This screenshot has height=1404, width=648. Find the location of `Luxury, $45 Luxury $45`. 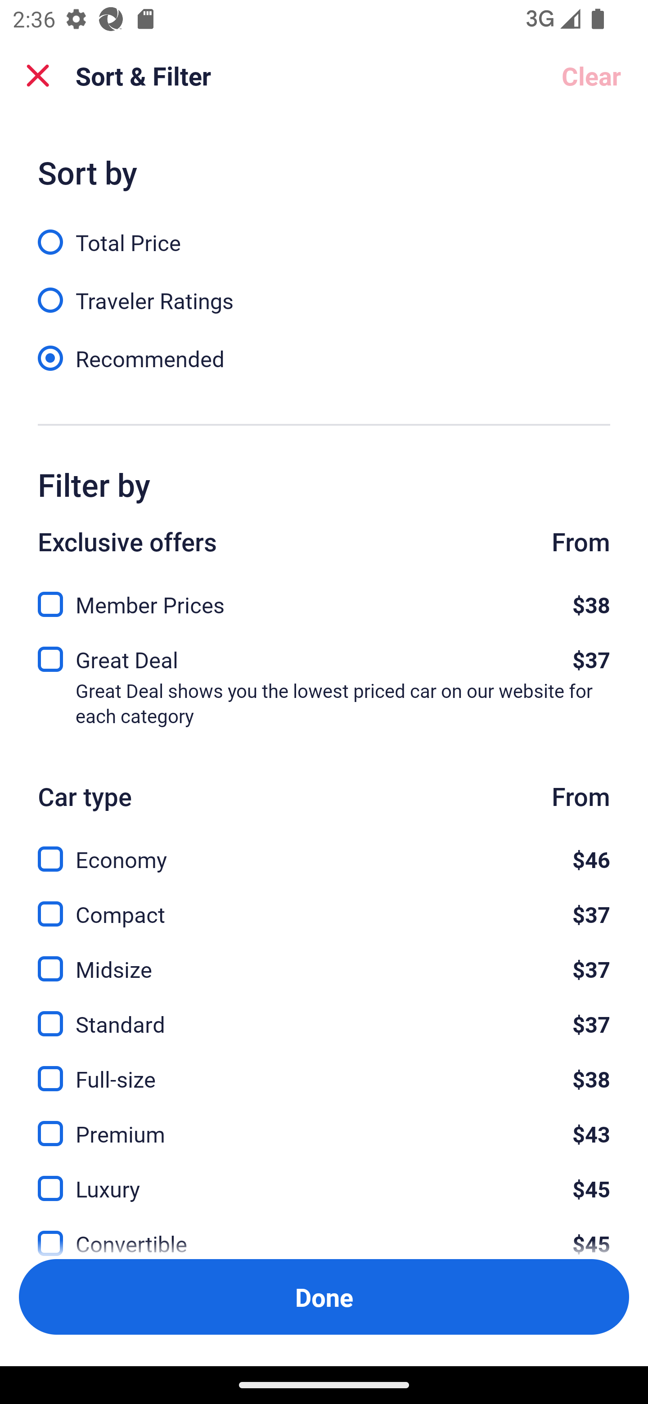

Luxury, $45 Luxury $45 is located at coordinates (324, 1179).